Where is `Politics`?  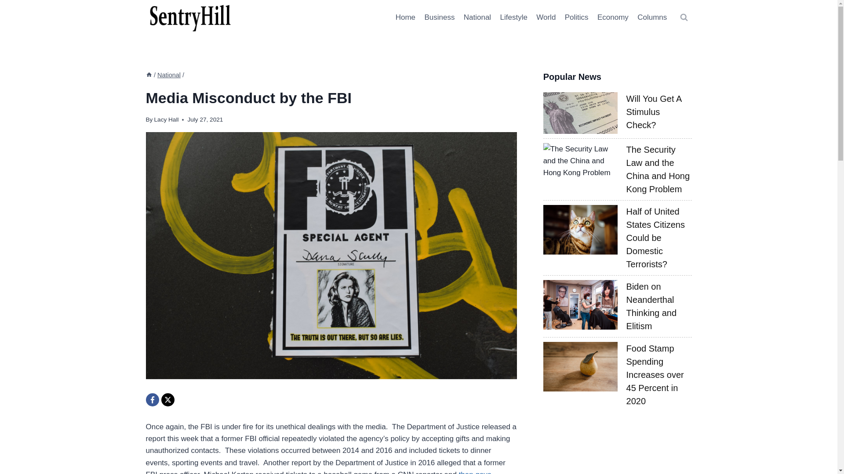
Politics is located at coordinates (577, 18).